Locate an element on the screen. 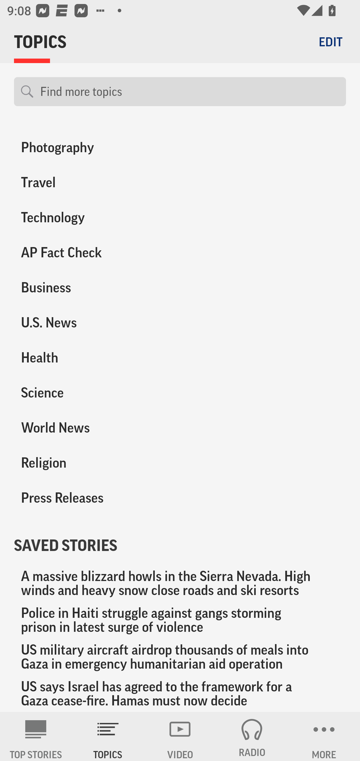 This screenshot has height=761, width=360. Business is located at coordinates (90, 288).